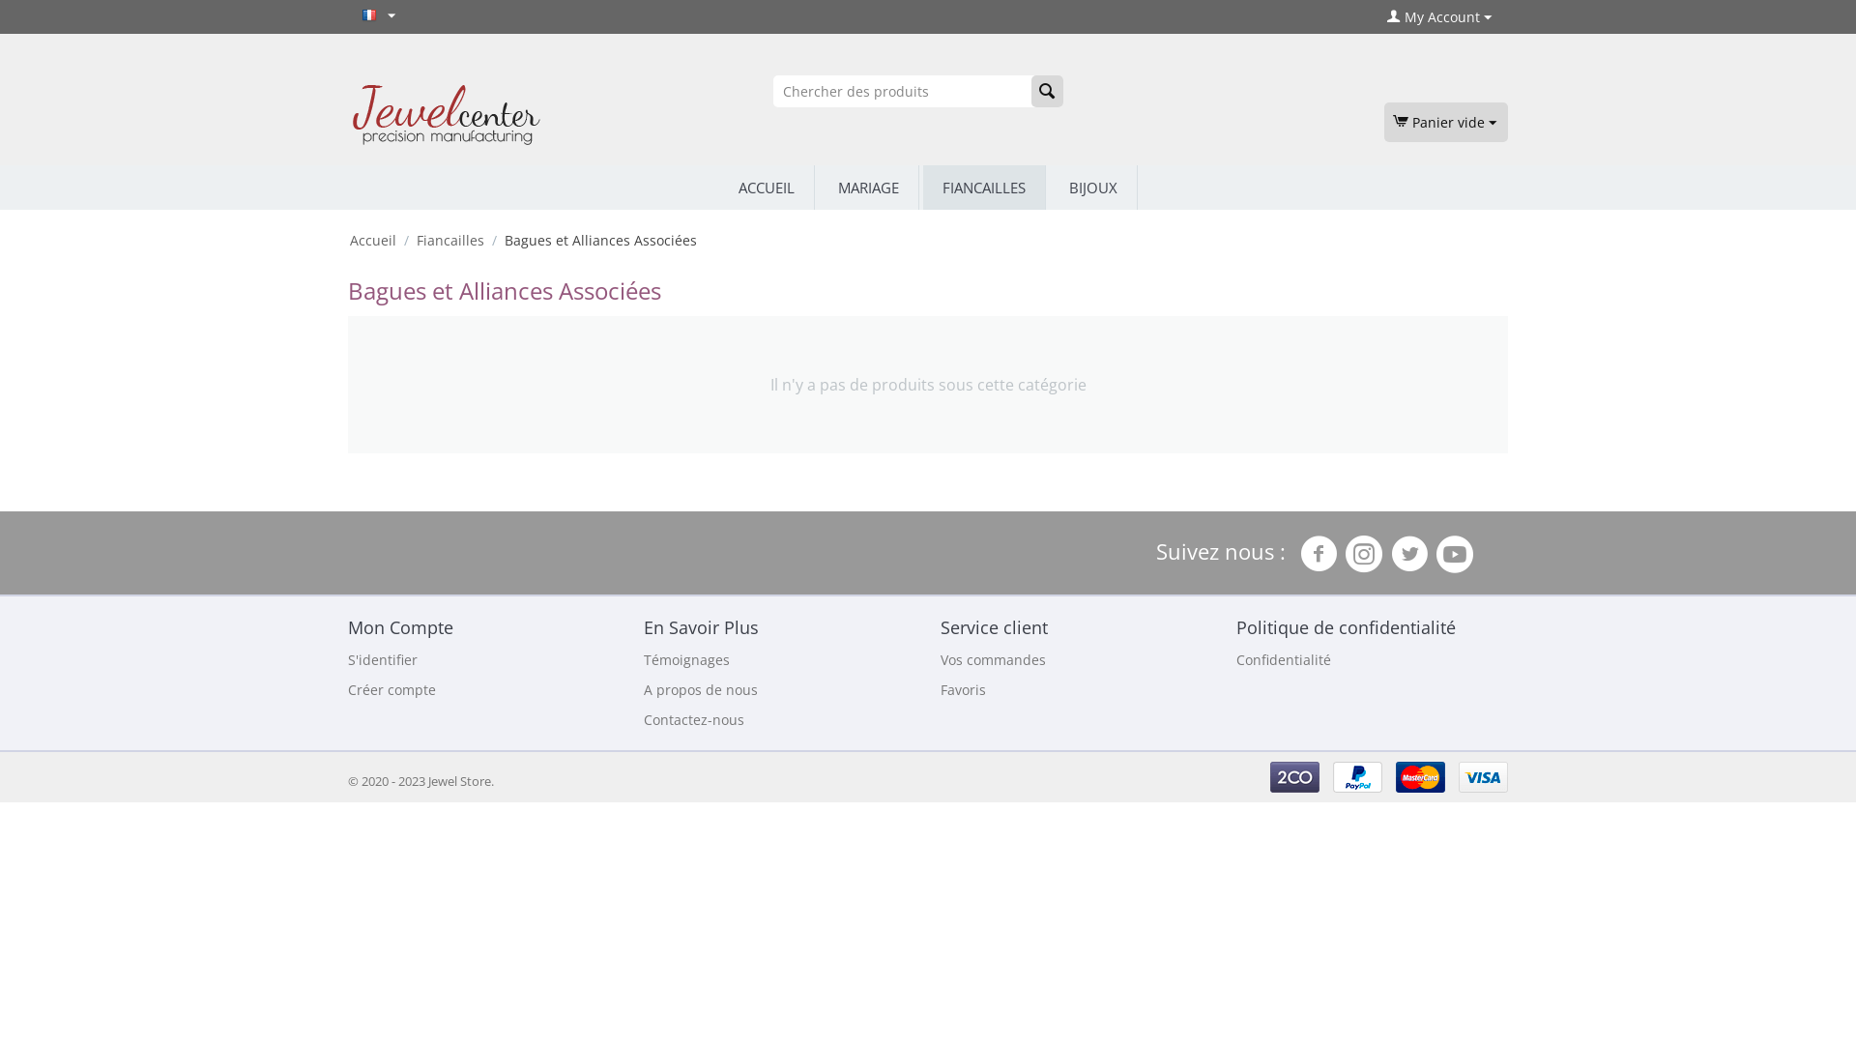  Describe the element at coordinates (993, 659) in the screenshot. I see `Vos commandes` at that location.